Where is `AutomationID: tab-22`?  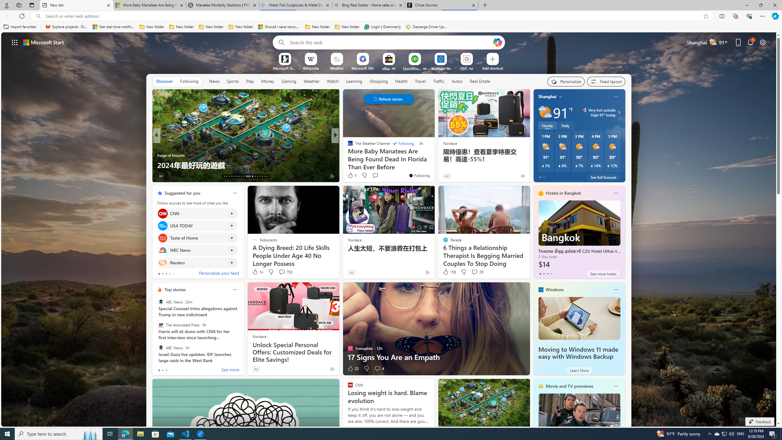 AutomationID: tab-22 is located at coordinates (246, 176).